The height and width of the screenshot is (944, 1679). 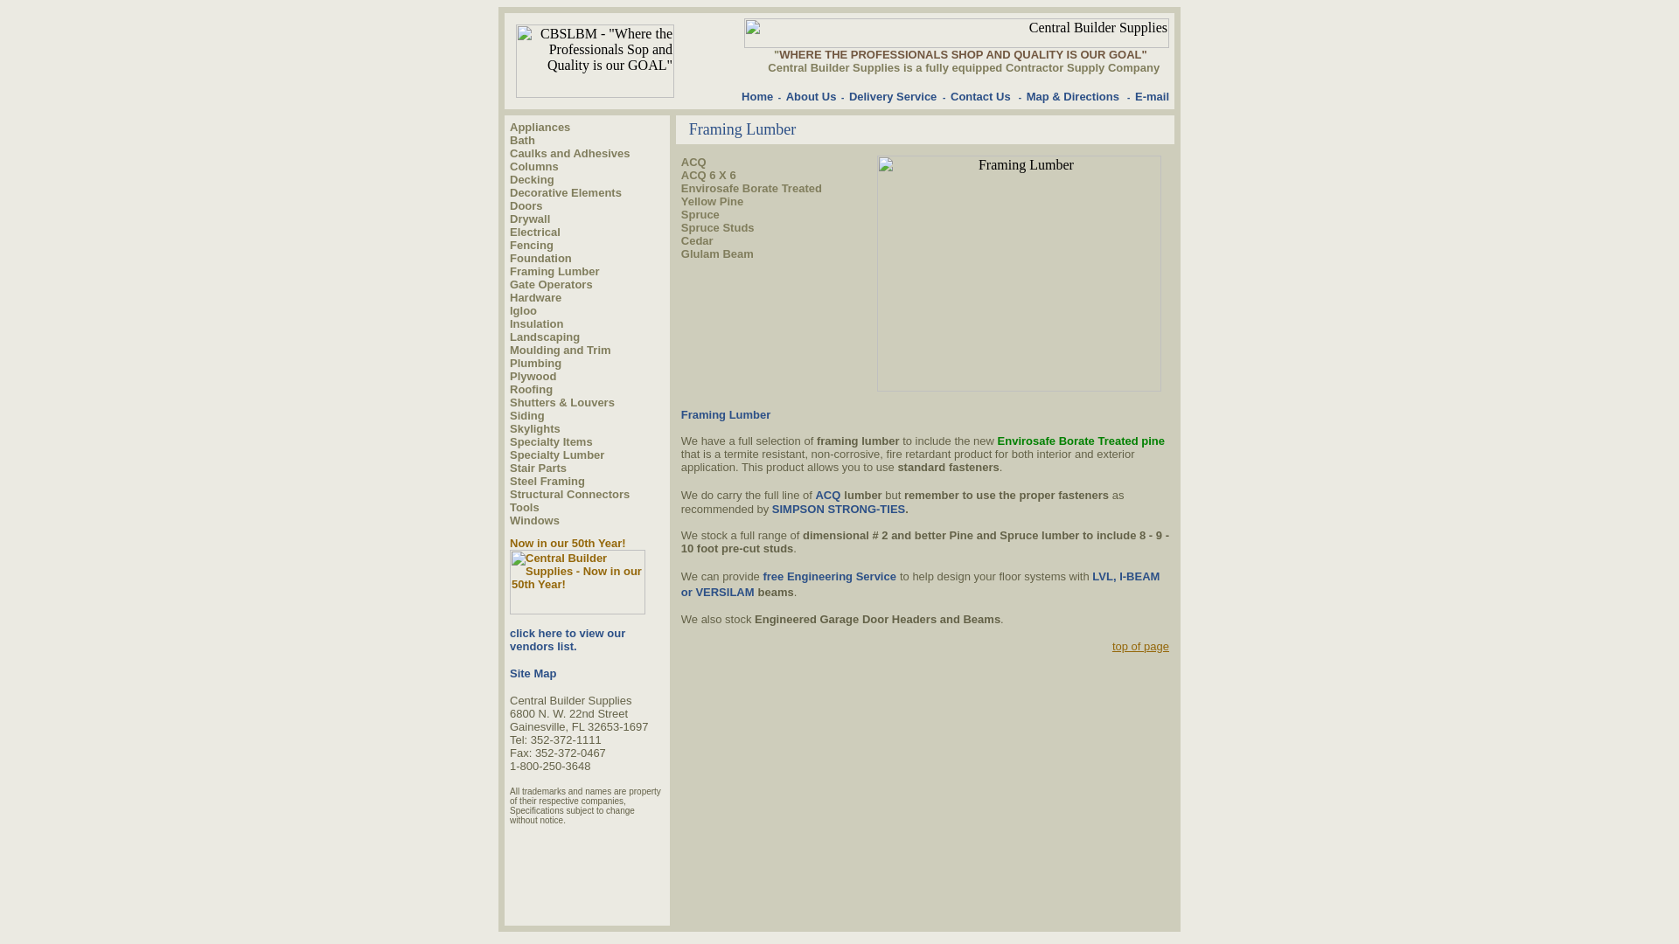 What do you see at coordinates (565, 191) in the screenshot?
I see `Decorative Elements` at bounding box center [565, 191].